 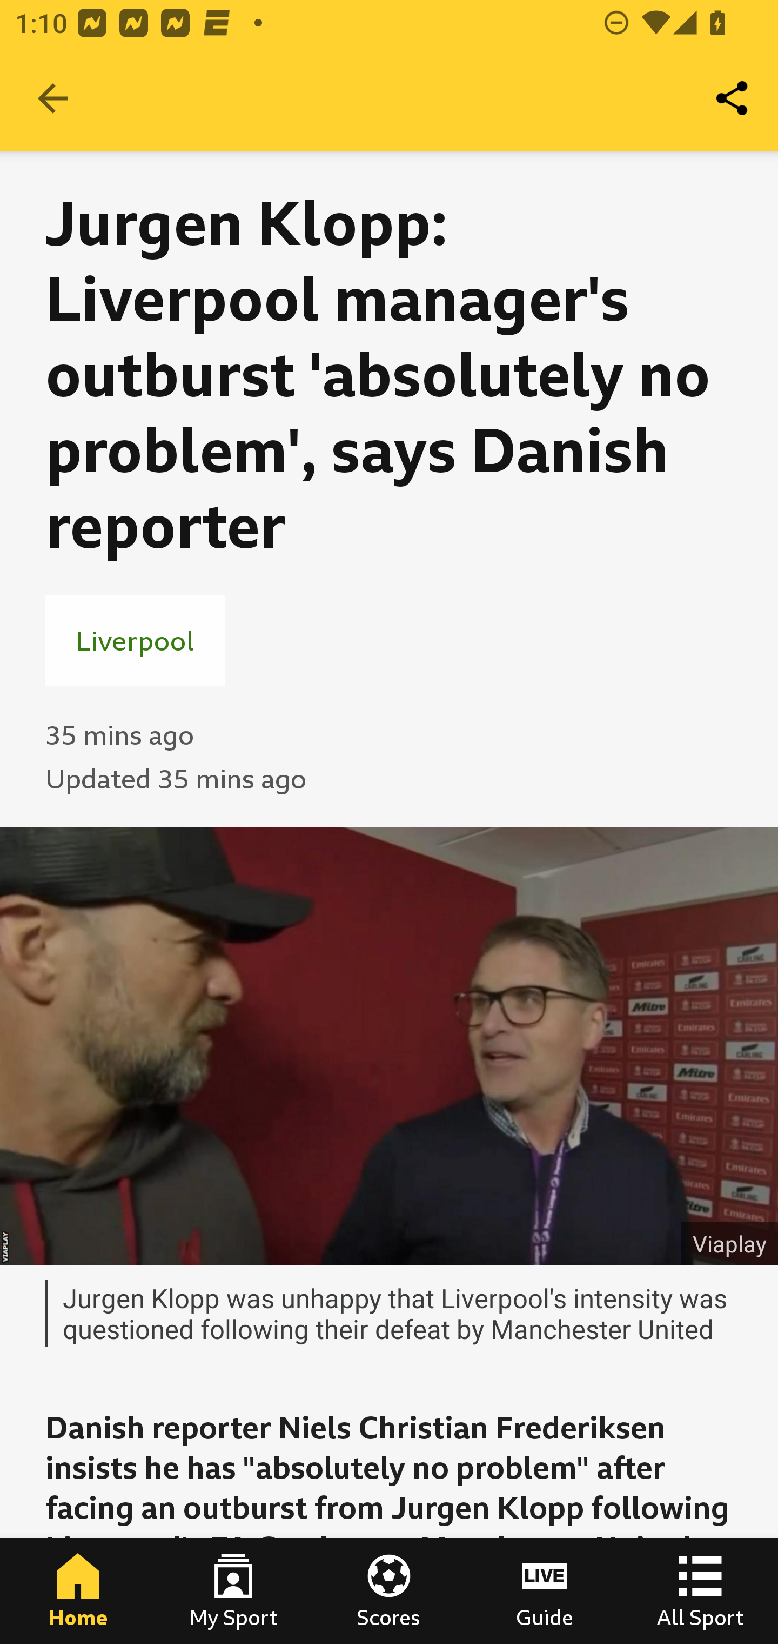 I want to click on Share, so click(x=733, y=98).